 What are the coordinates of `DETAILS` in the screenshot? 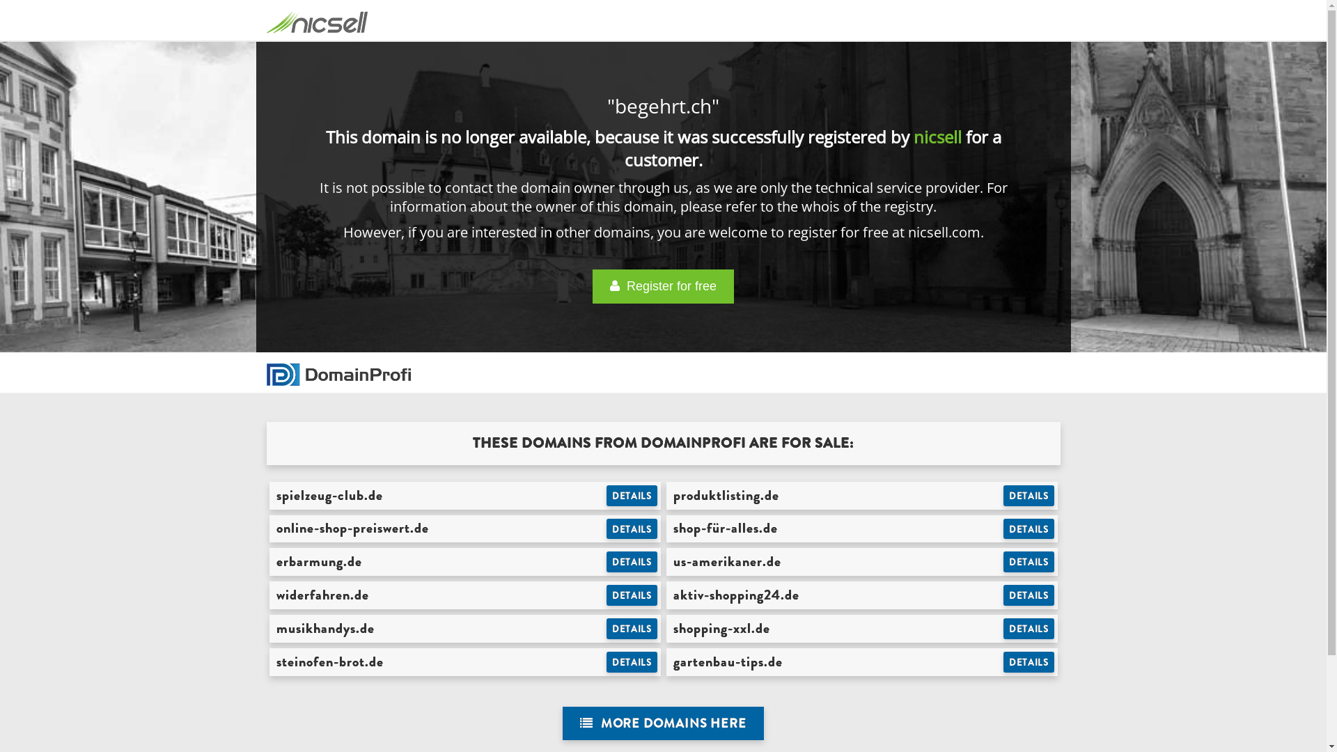 It's located at (632, 496).